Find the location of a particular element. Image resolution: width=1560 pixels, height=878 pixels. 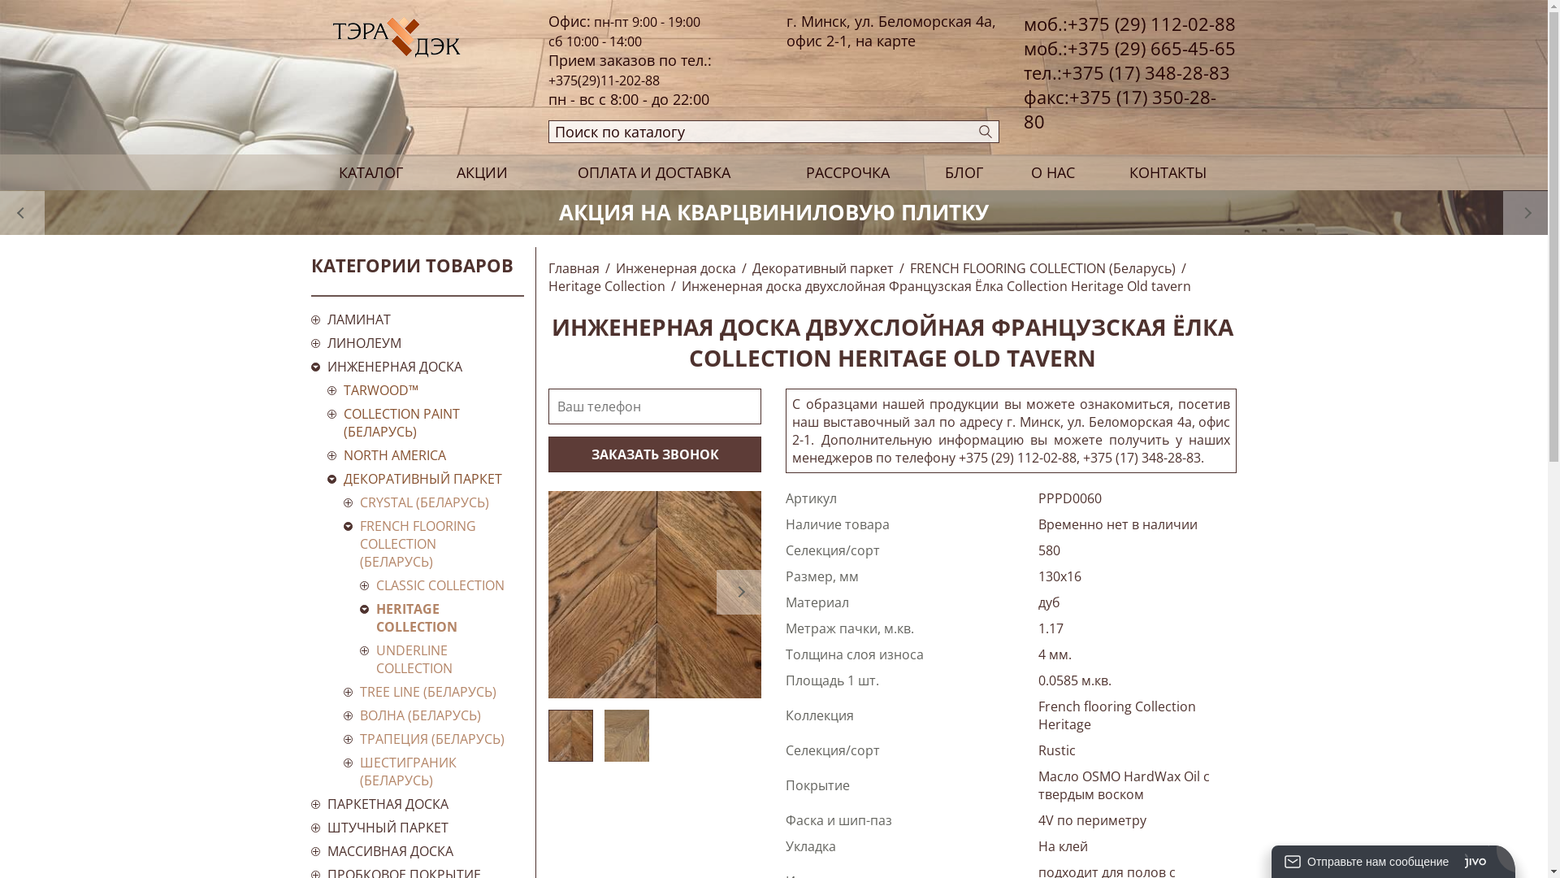

+375 (17) 348-28-83 is located at coordinates (1146, 72).